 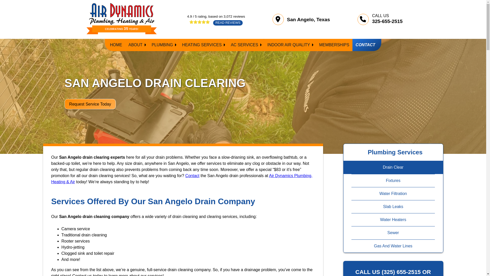 I want to click on GAS AND WATER LINES, so click(x=180, y=22).